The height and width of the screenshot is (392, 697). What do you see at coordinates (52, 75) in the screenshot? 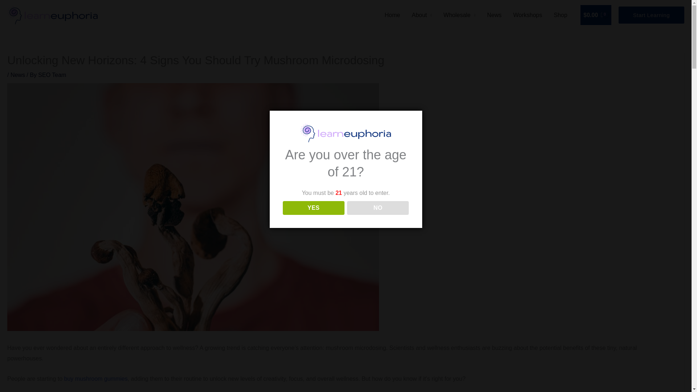
I see `View all posts by SEO Team` at bounding box center [52, 75].